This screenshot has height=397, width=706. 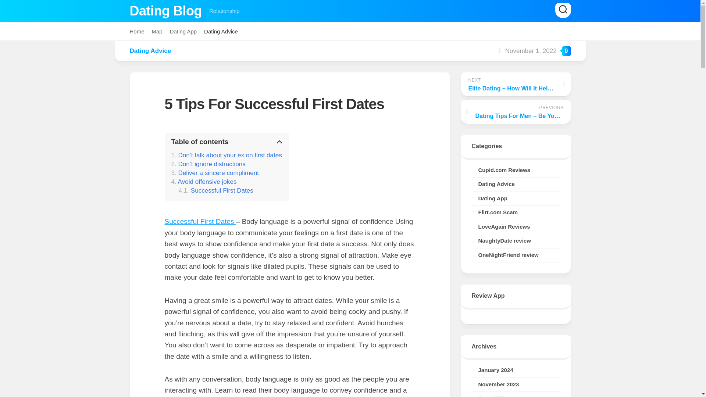 What do you see at coordinates (215, 173) in the screenshot?
I see `Deliver a sincere compliment` at bounding box center [215, 173].